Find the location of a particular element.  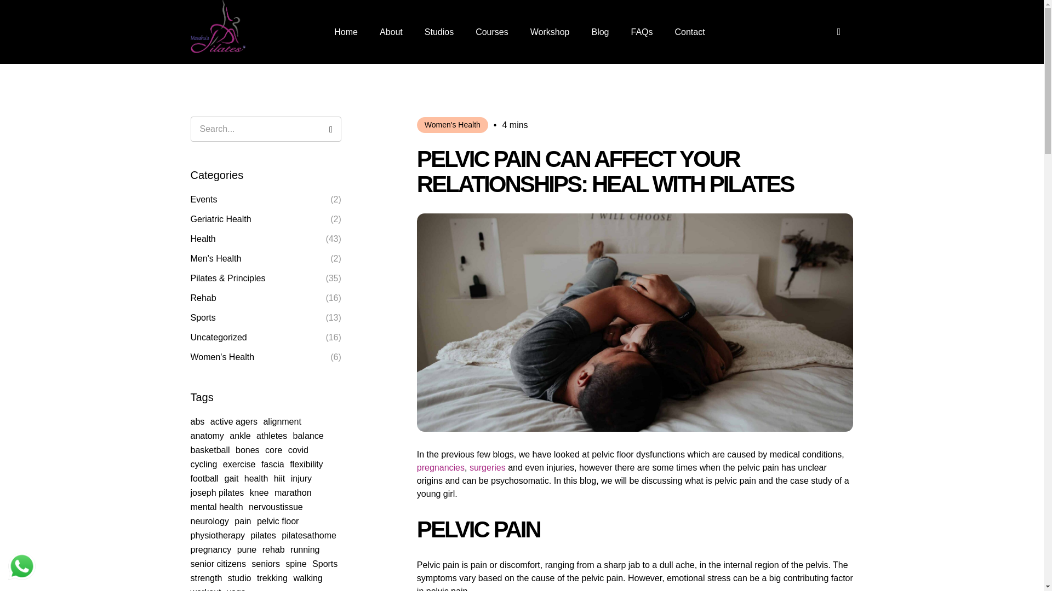

Blog is located at coordinates (600, 32).